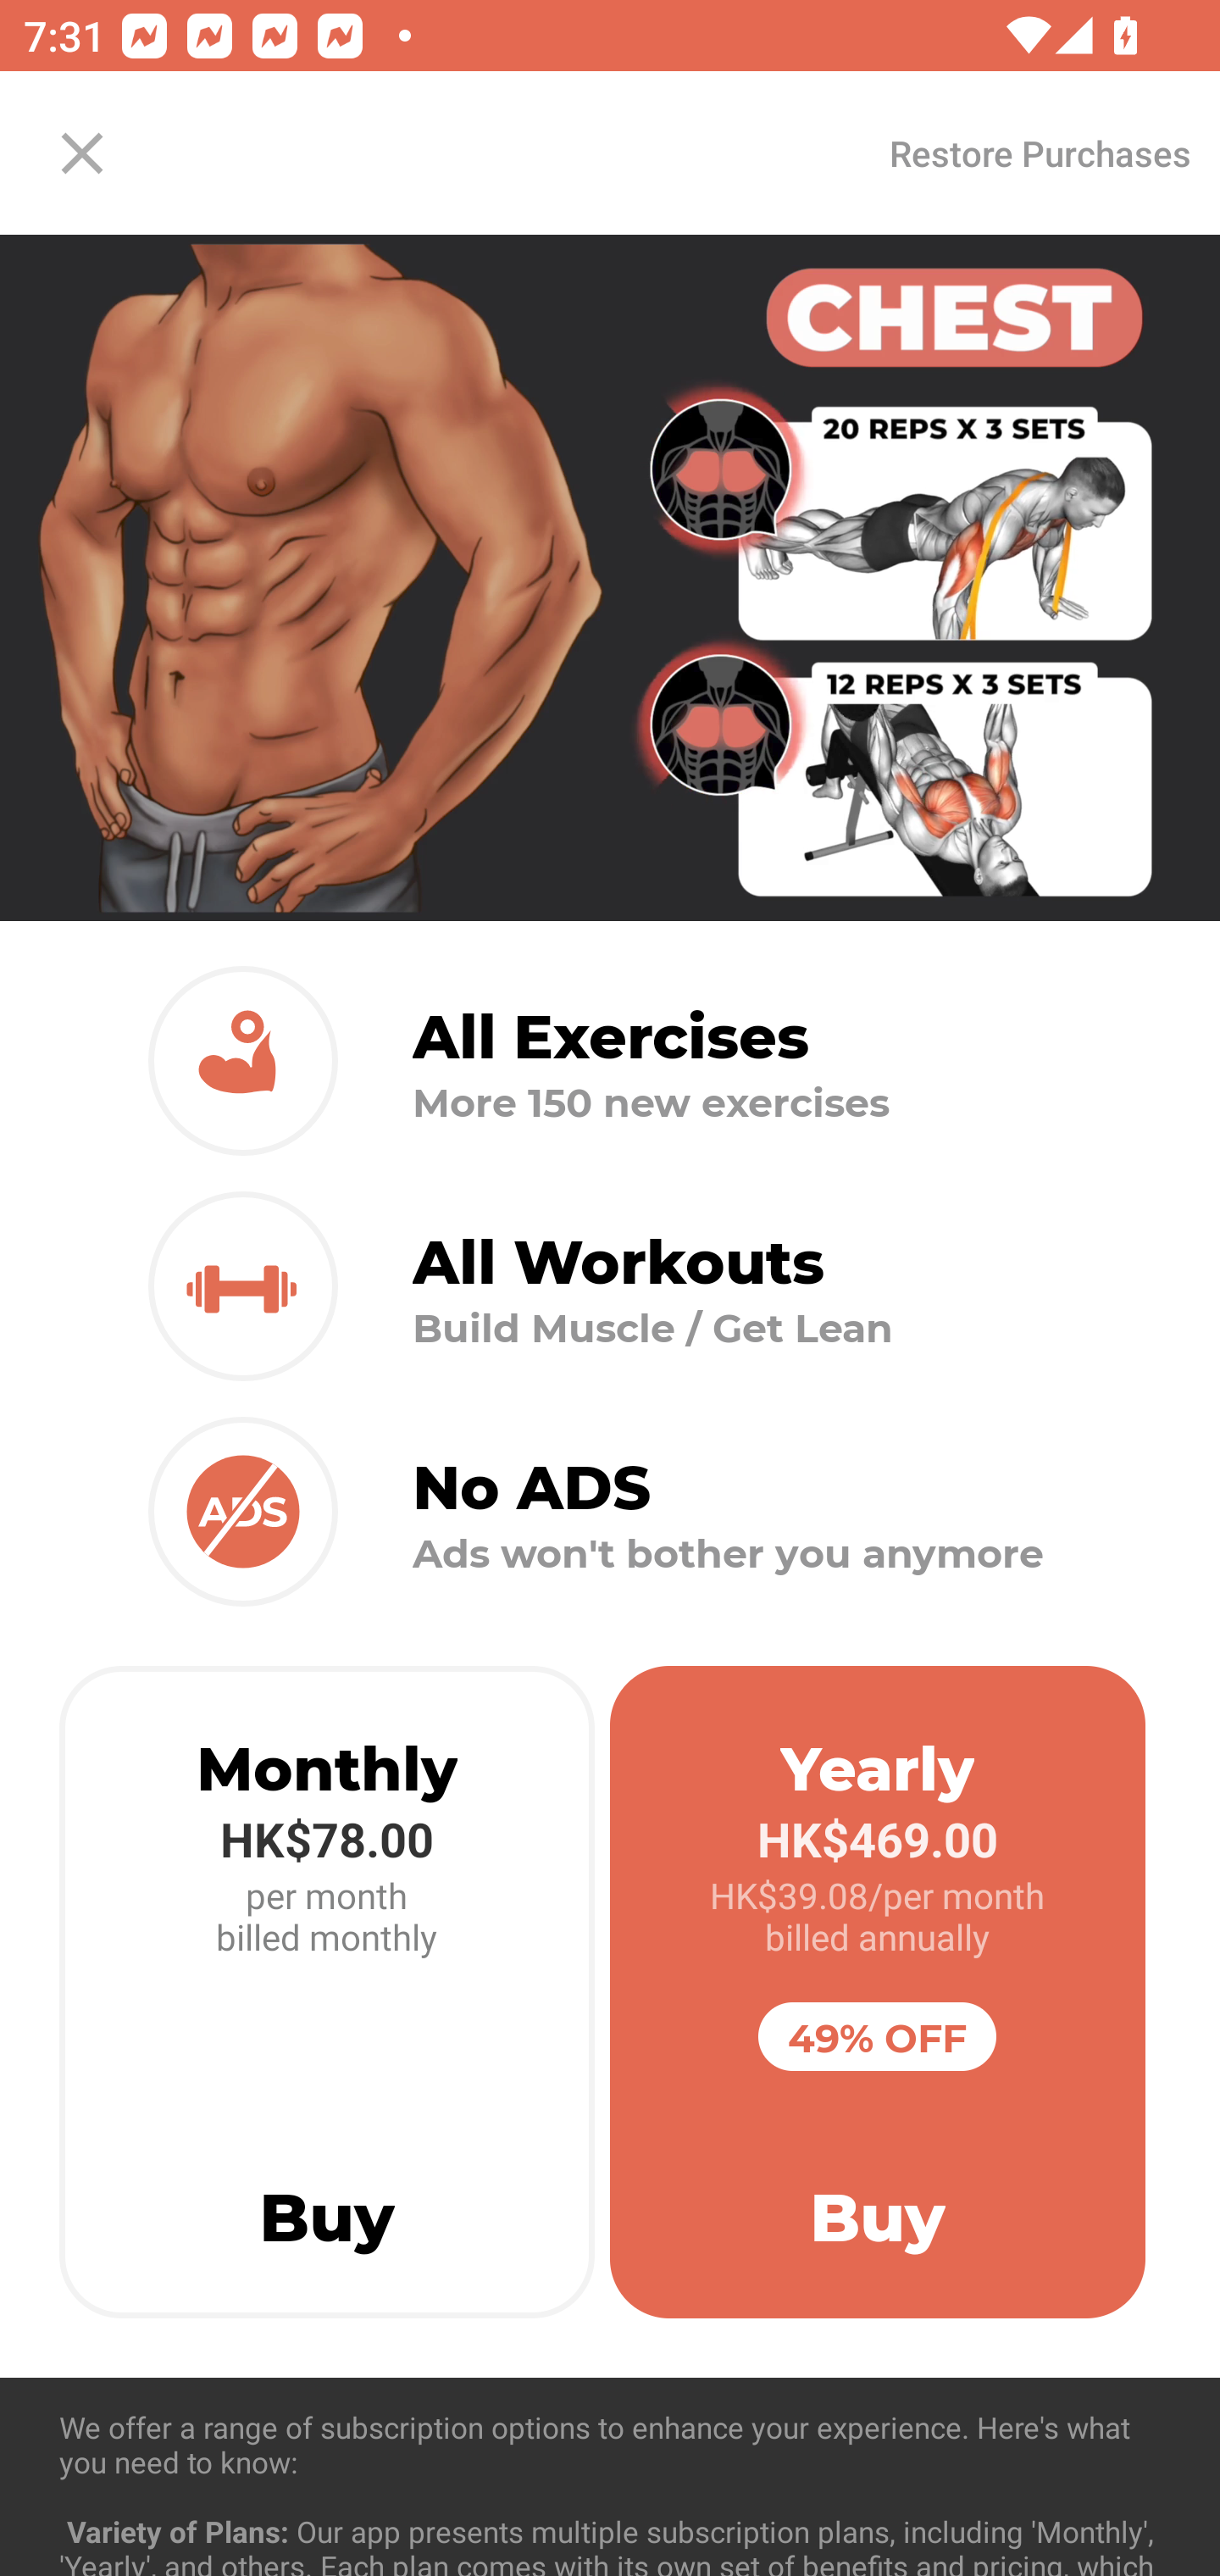 This screenshot has height=2576, width=1220. I want to click on Restore Purchases, so click(1039, 153).